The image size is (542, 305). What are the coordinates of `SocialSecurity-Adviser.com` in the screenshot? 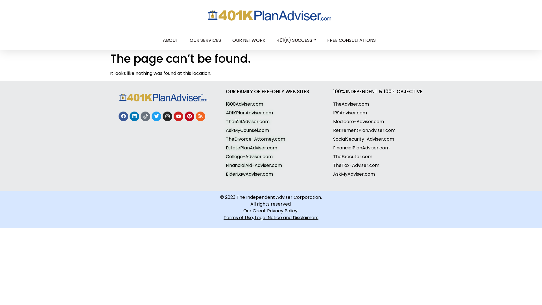 It's located at (364, 139).